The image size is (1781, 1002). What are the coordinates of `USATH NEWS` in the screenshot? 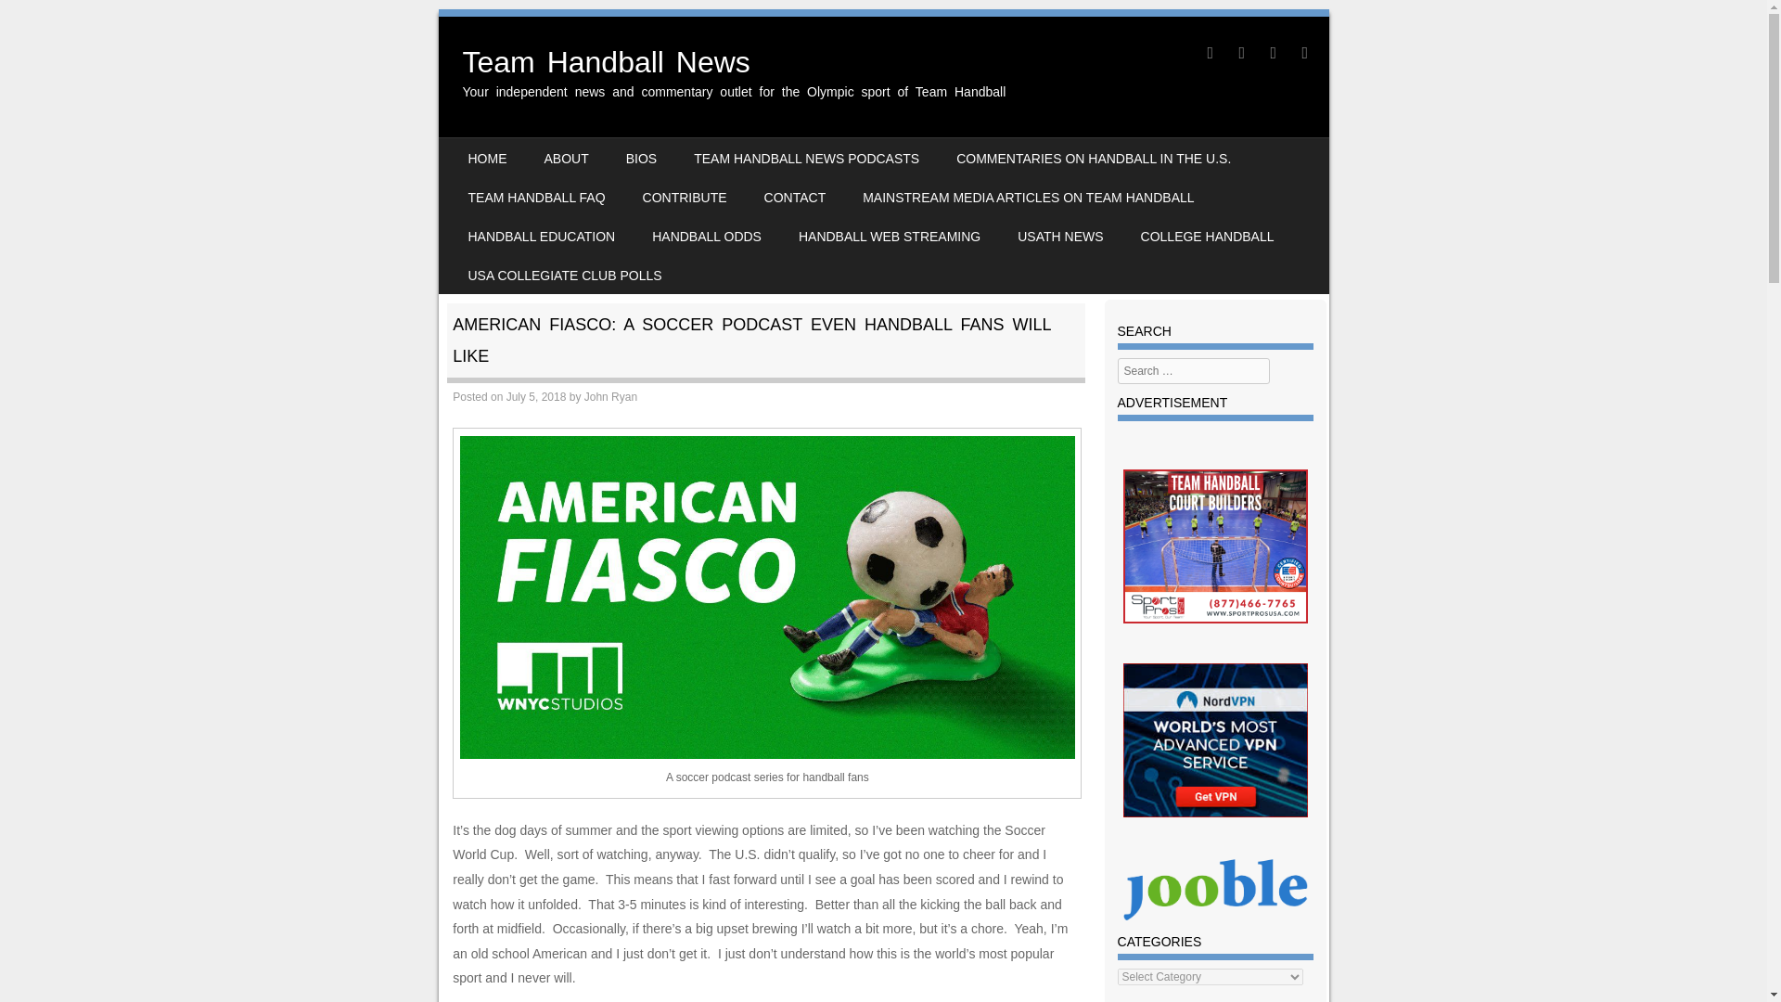 It's located at (1060, 236).